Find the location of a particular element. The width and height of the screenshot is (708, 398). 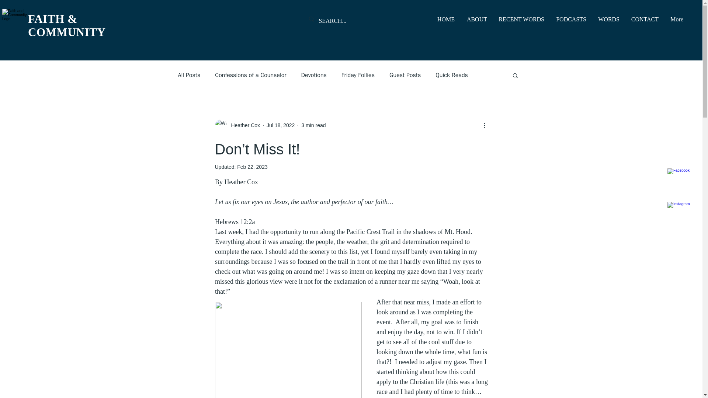

Jul 18, 2022 is located at coordinates (280, 125).